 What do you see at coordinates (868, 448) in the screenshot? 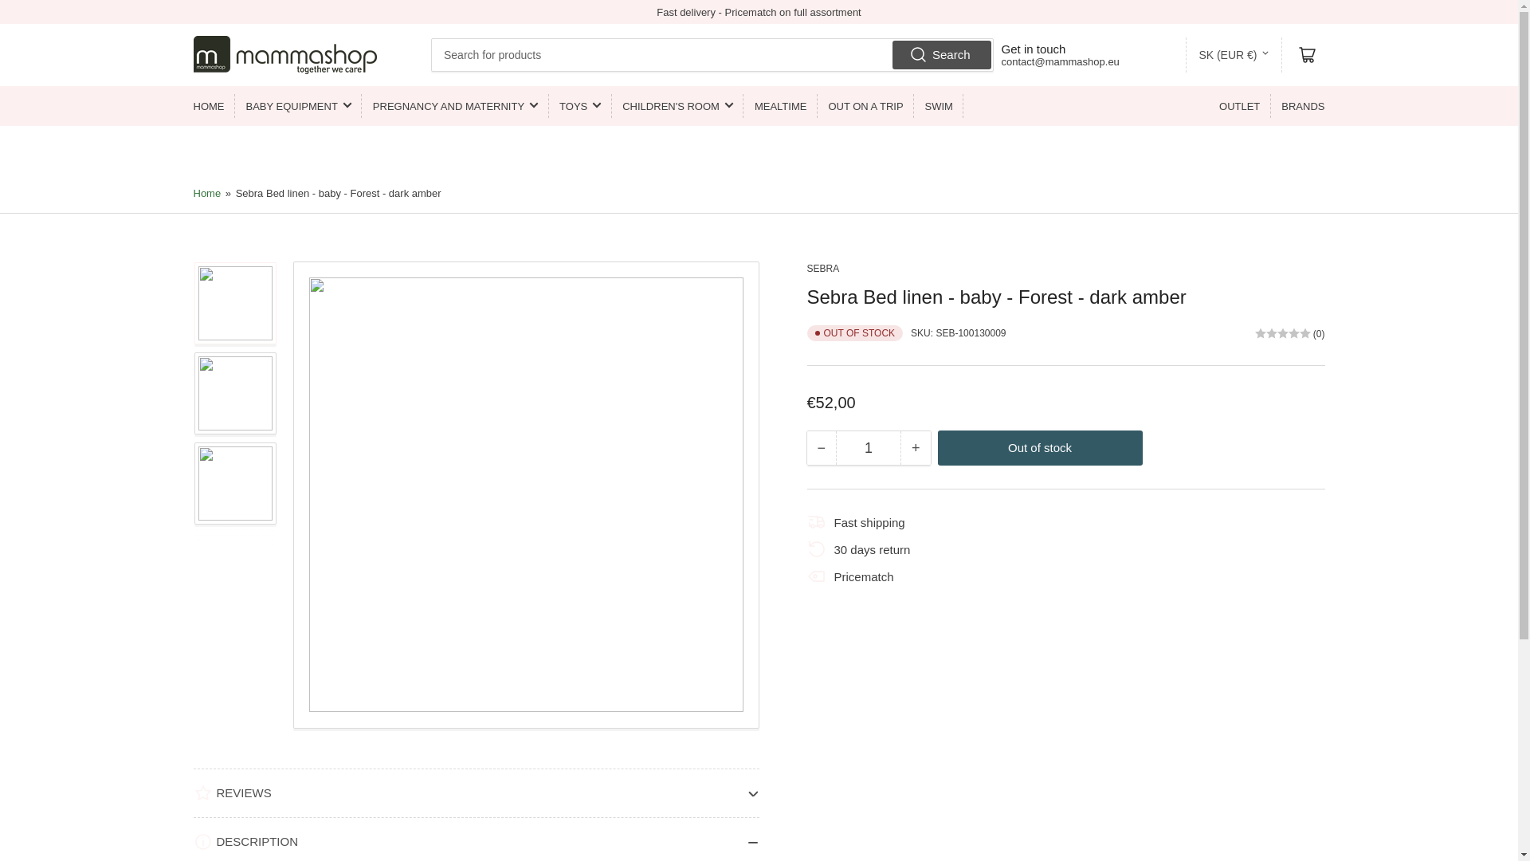
I see `1` at bounding box center [868, 448].